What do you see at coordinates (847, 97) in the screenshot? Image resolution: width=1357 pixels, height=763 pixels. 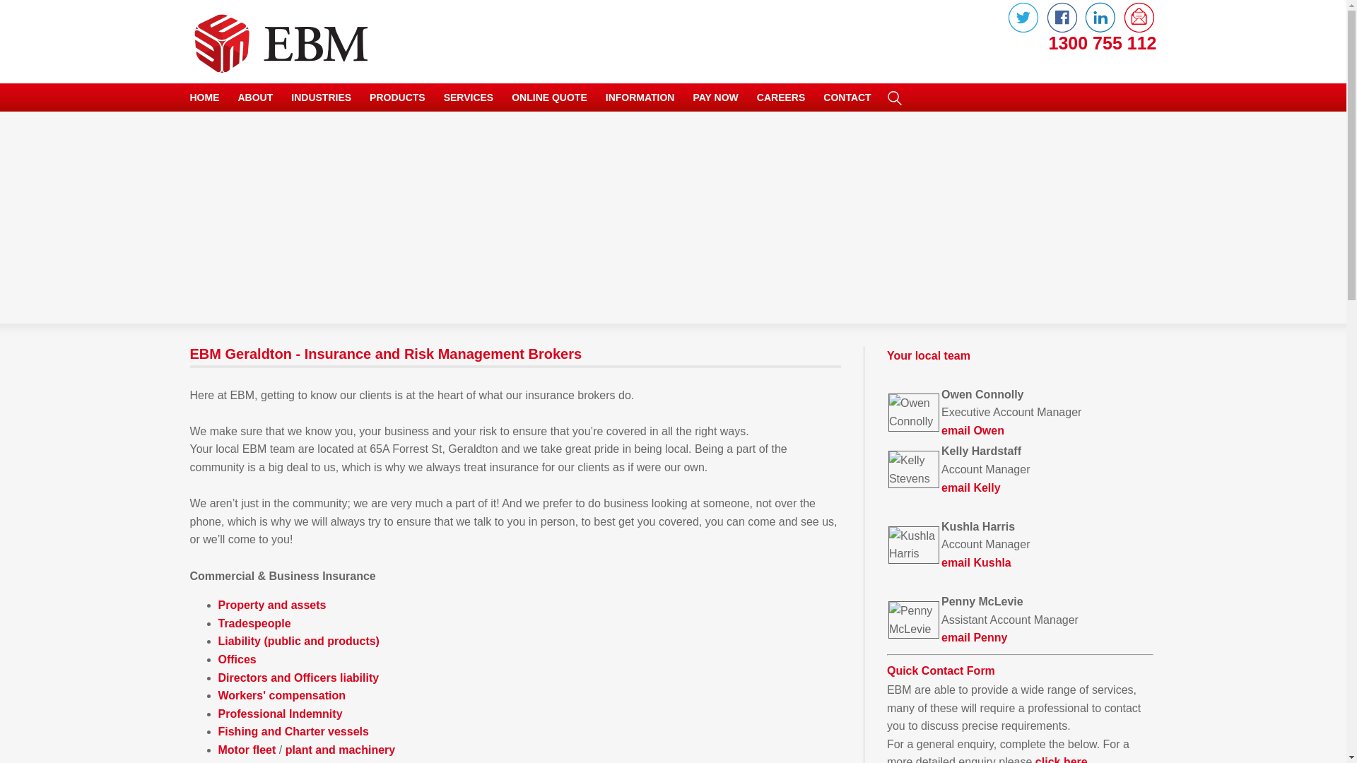 I see `CONTACT` at bounding box center [847, 97].